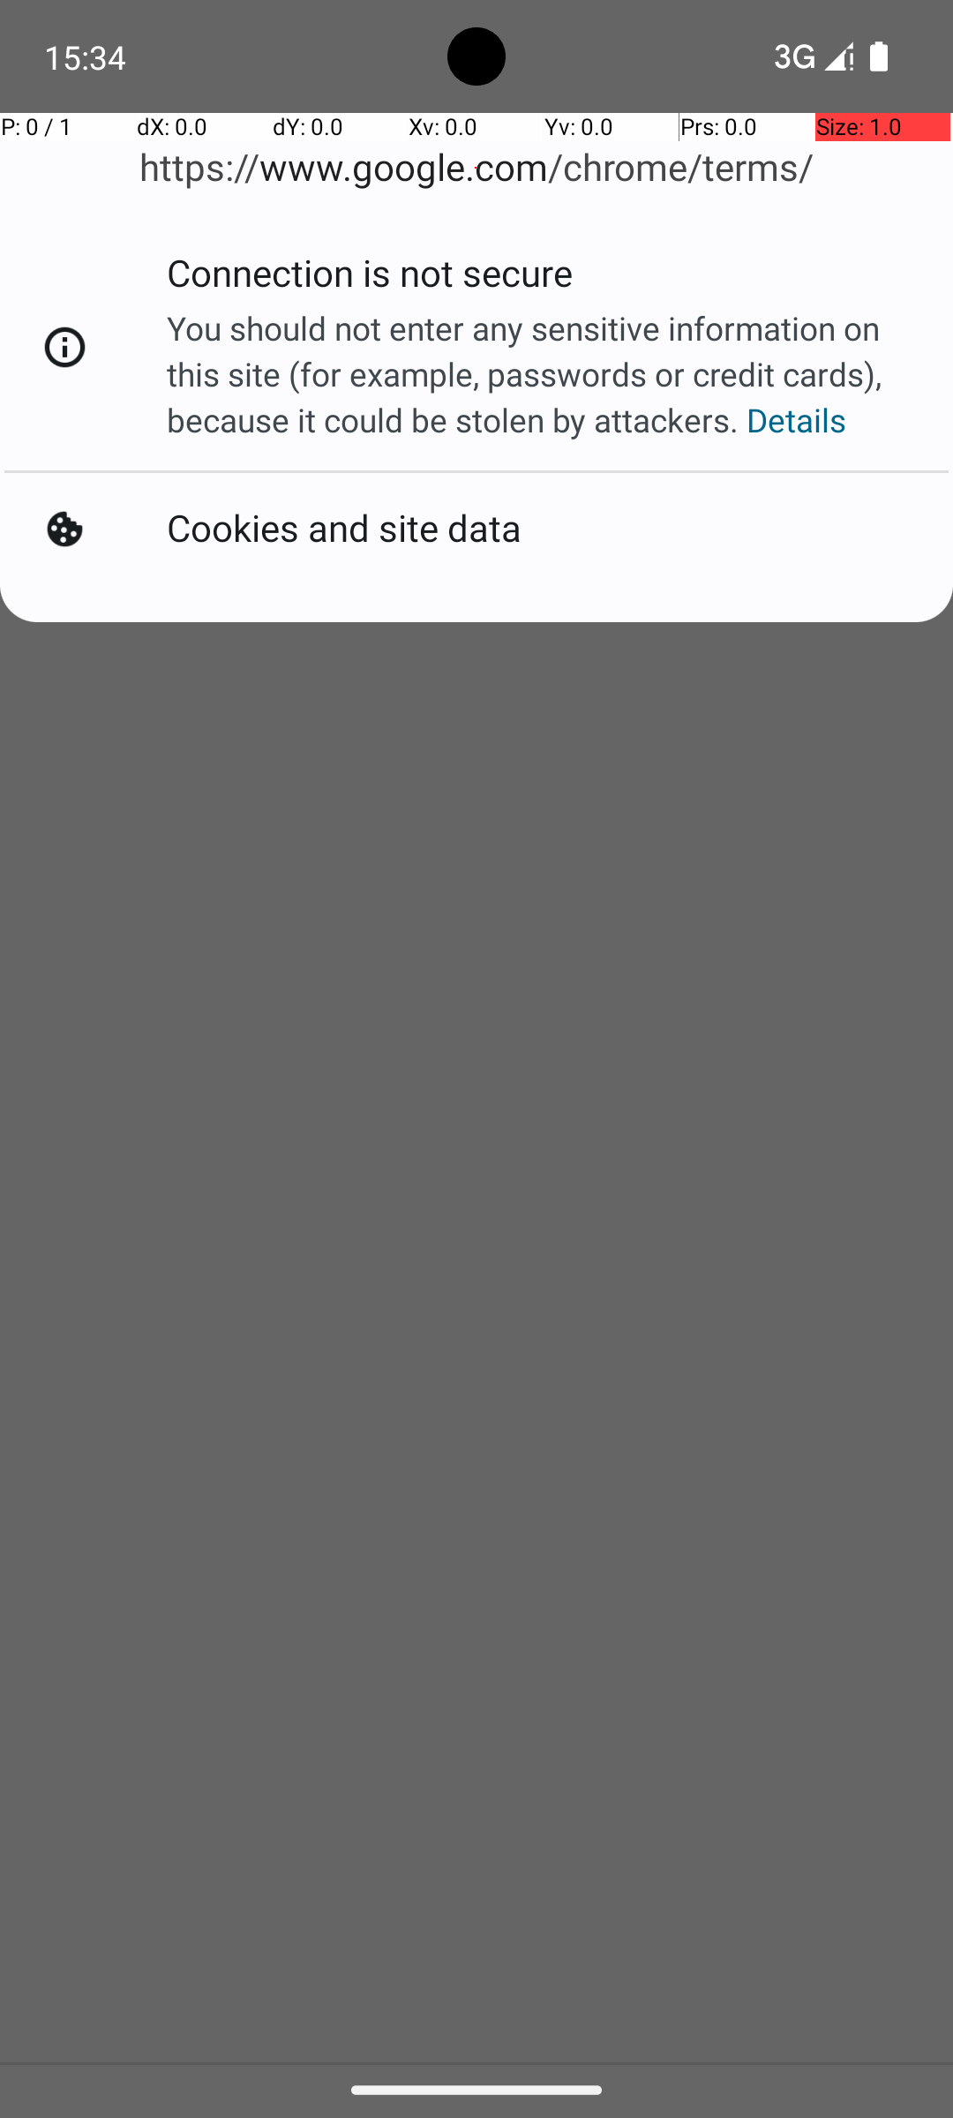  Describe the element at coordinates (476, 168) in the screenshot. I see `https://www.google.com/chrome/terms/` at that location.